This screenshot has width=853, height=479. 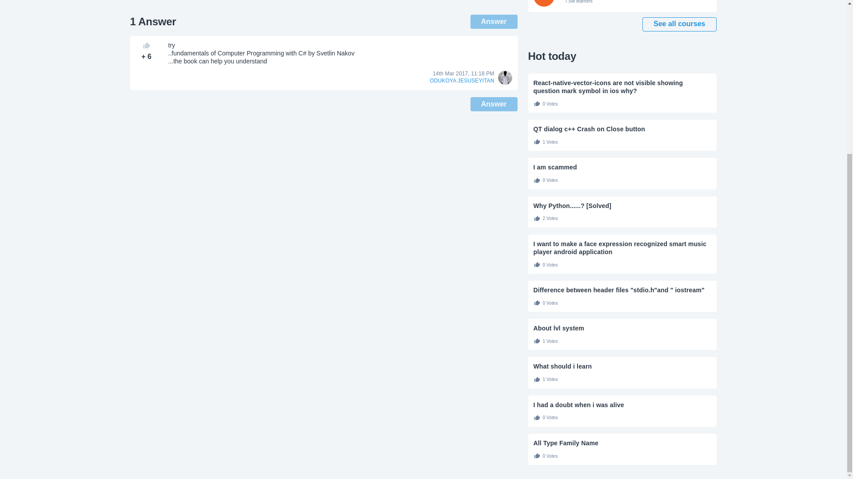 I want to click on I had a doubt when i was alive, so click(x=622, y=404).